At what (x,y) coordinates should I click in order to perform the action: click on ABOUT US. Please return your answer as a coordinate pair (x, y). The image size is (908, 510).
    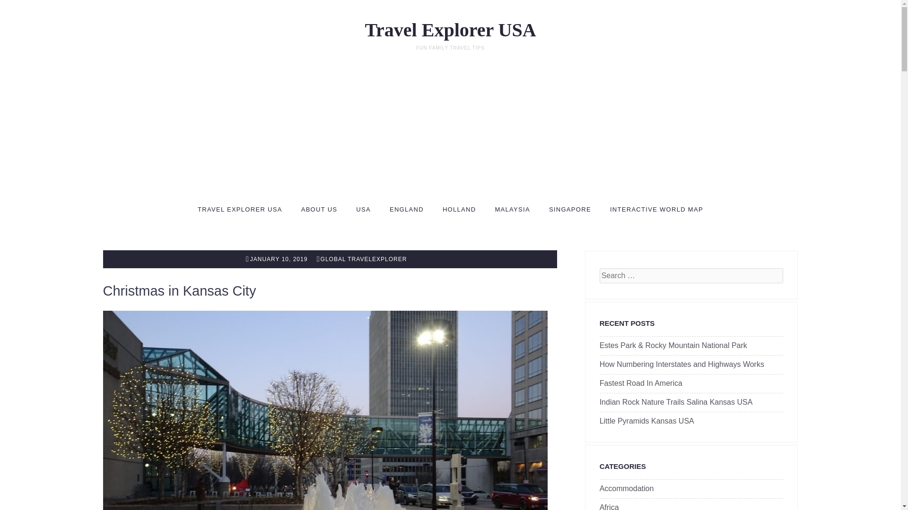
    Looking at the image, I should click on (320, 210).